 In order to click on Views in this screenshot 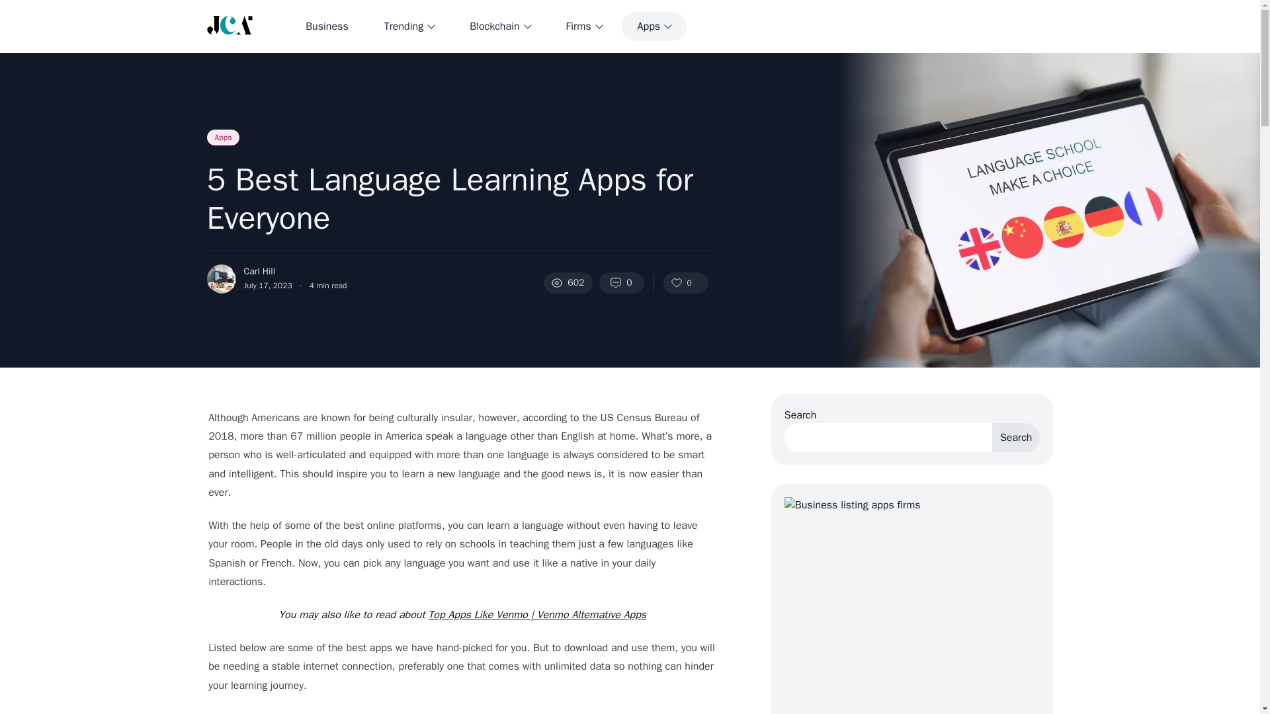, I will do `click(568, 282)`.